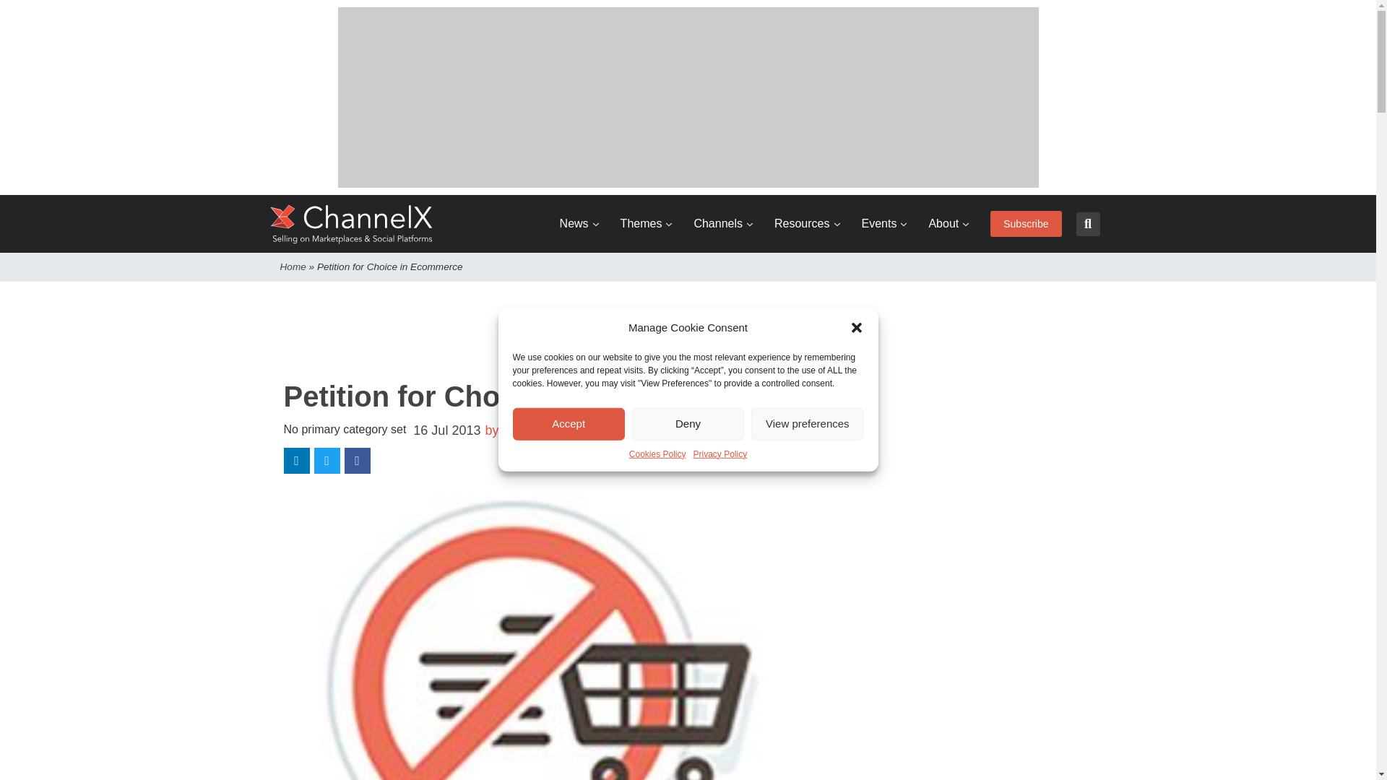 This screenshot has height=780, width=1387. Describe the element at coordinates (646, 224) in the screenshot. I see `Themes` at that location.